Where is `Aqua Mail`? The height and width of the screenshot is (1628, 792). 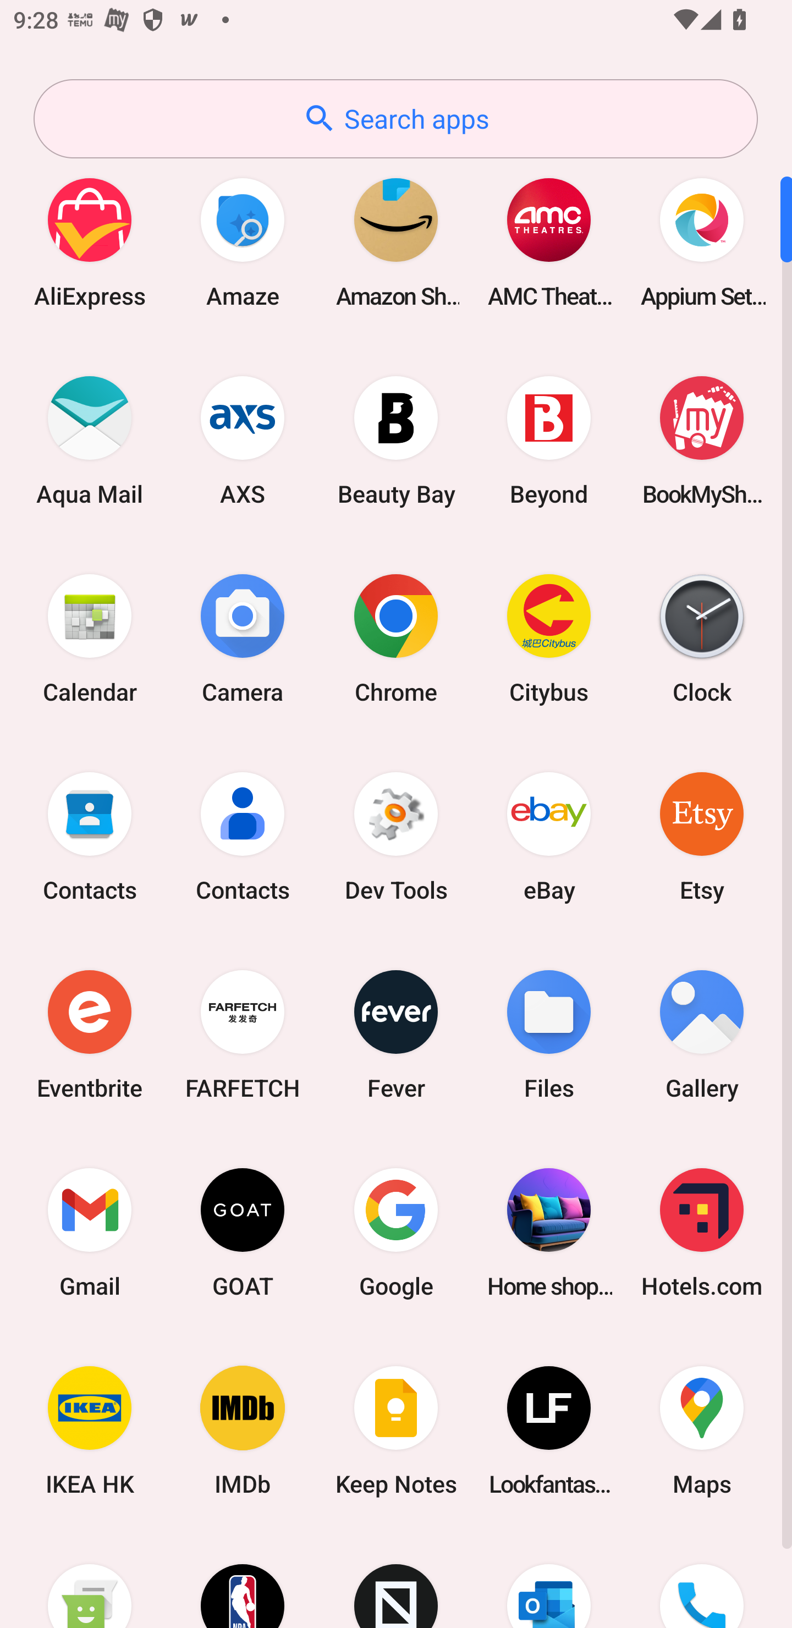 Aqua Mail is located at coordinates (90, 440).